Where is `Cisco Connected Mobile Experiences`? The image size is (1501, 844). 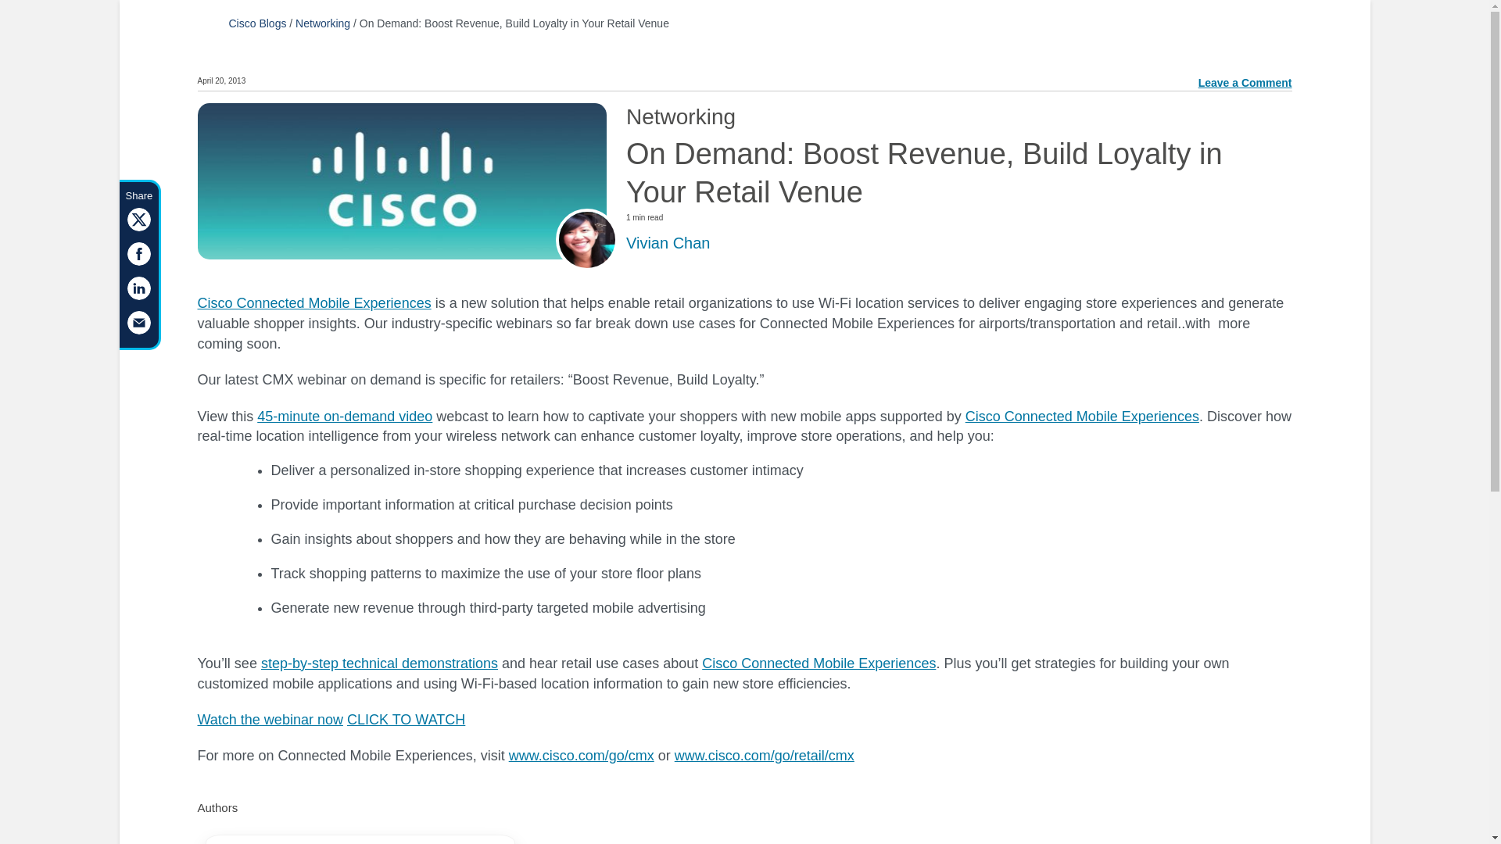
Cisco Connected Mobile Experiences is located at coordinates (1082, 416).